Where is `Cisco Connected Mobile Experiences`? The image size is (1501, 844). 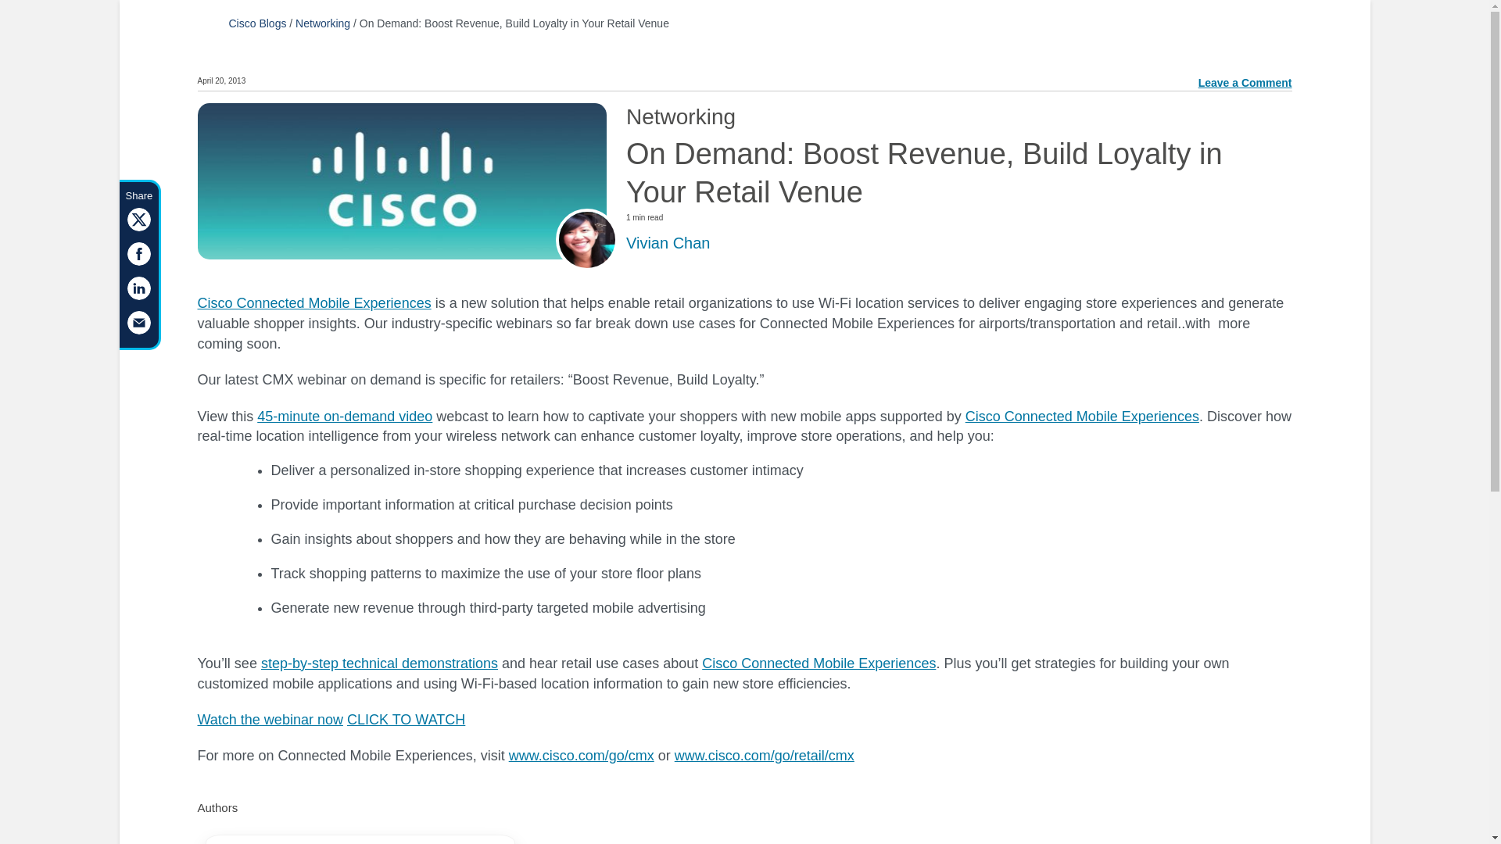
Cisco Connected Mobile Experiences is located at coordinates (1082, 416).